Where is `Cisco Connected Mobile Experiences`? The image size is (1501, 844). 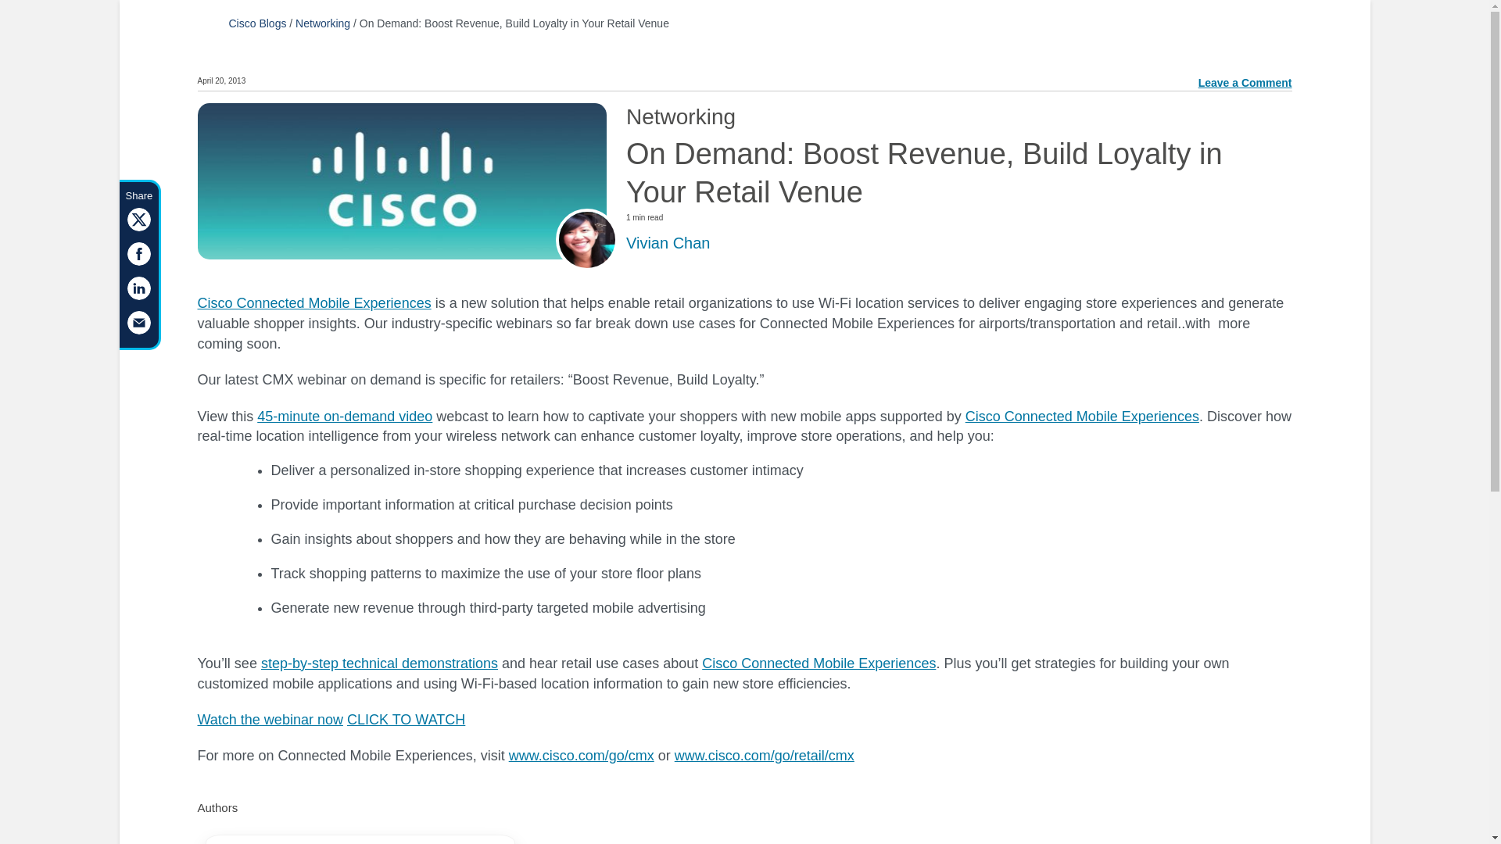
Cisco Connected Mobile Experiences is located at coordinates (1082, 416).